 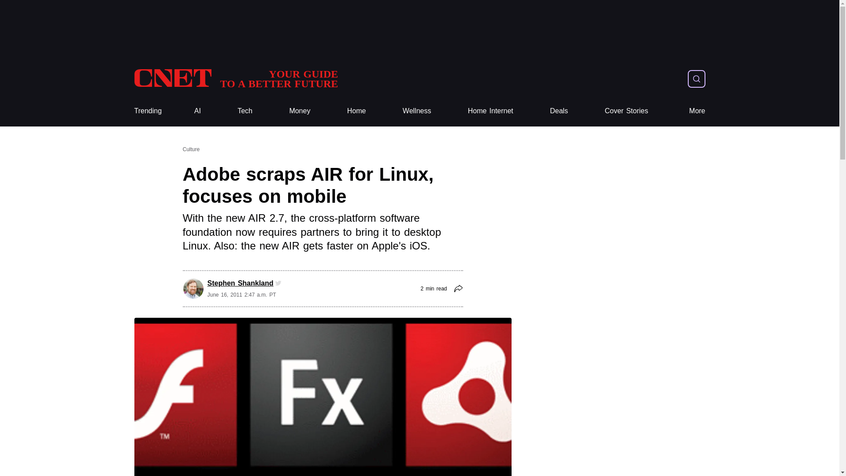 I want to click on CNET, so click(x=235, y=78).